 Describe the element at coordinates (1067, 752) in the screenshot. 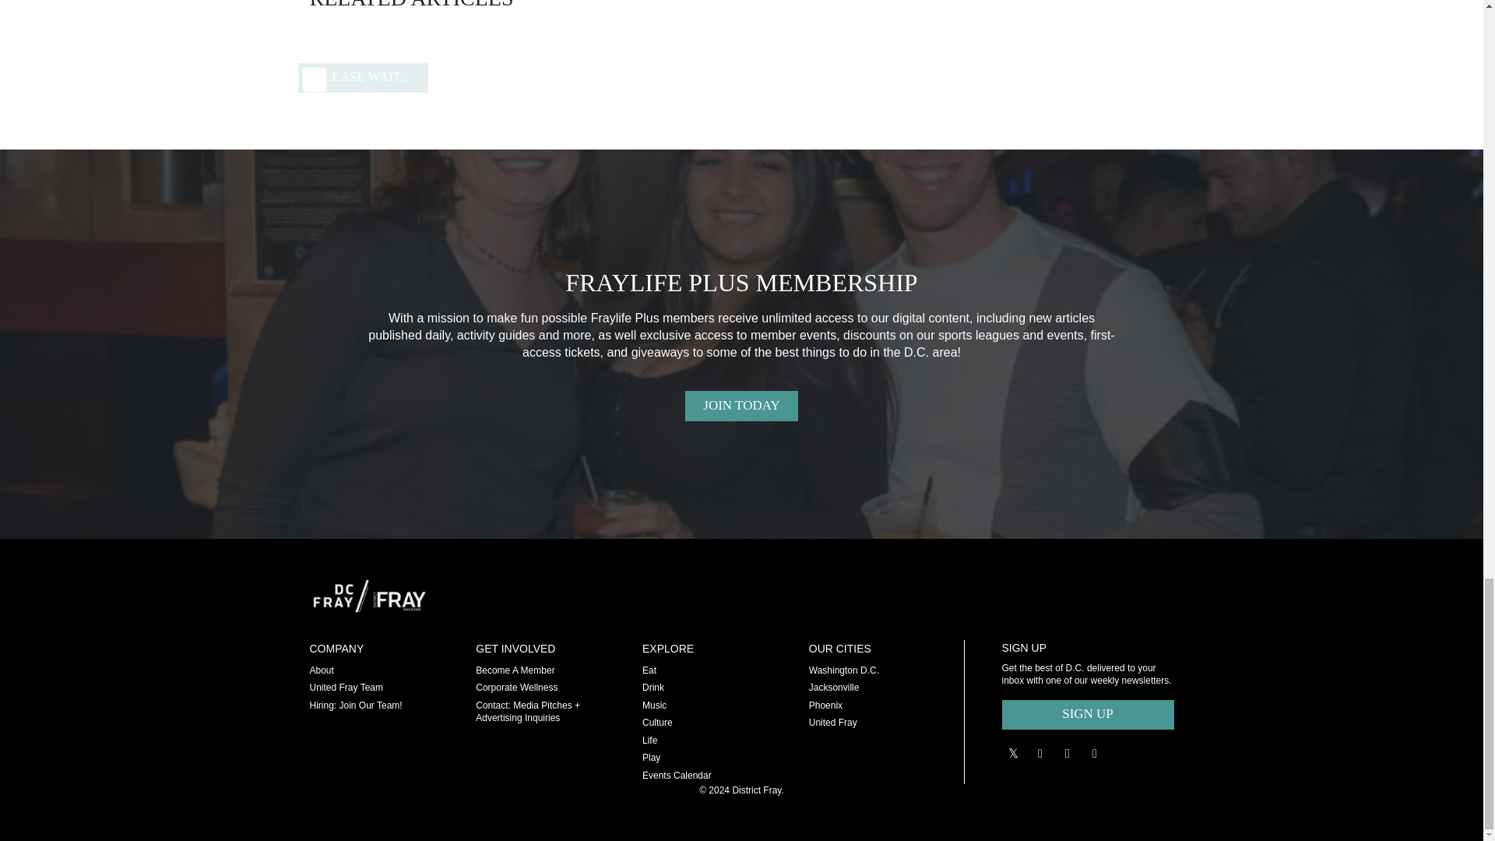

I see `Facebook share` at that location.